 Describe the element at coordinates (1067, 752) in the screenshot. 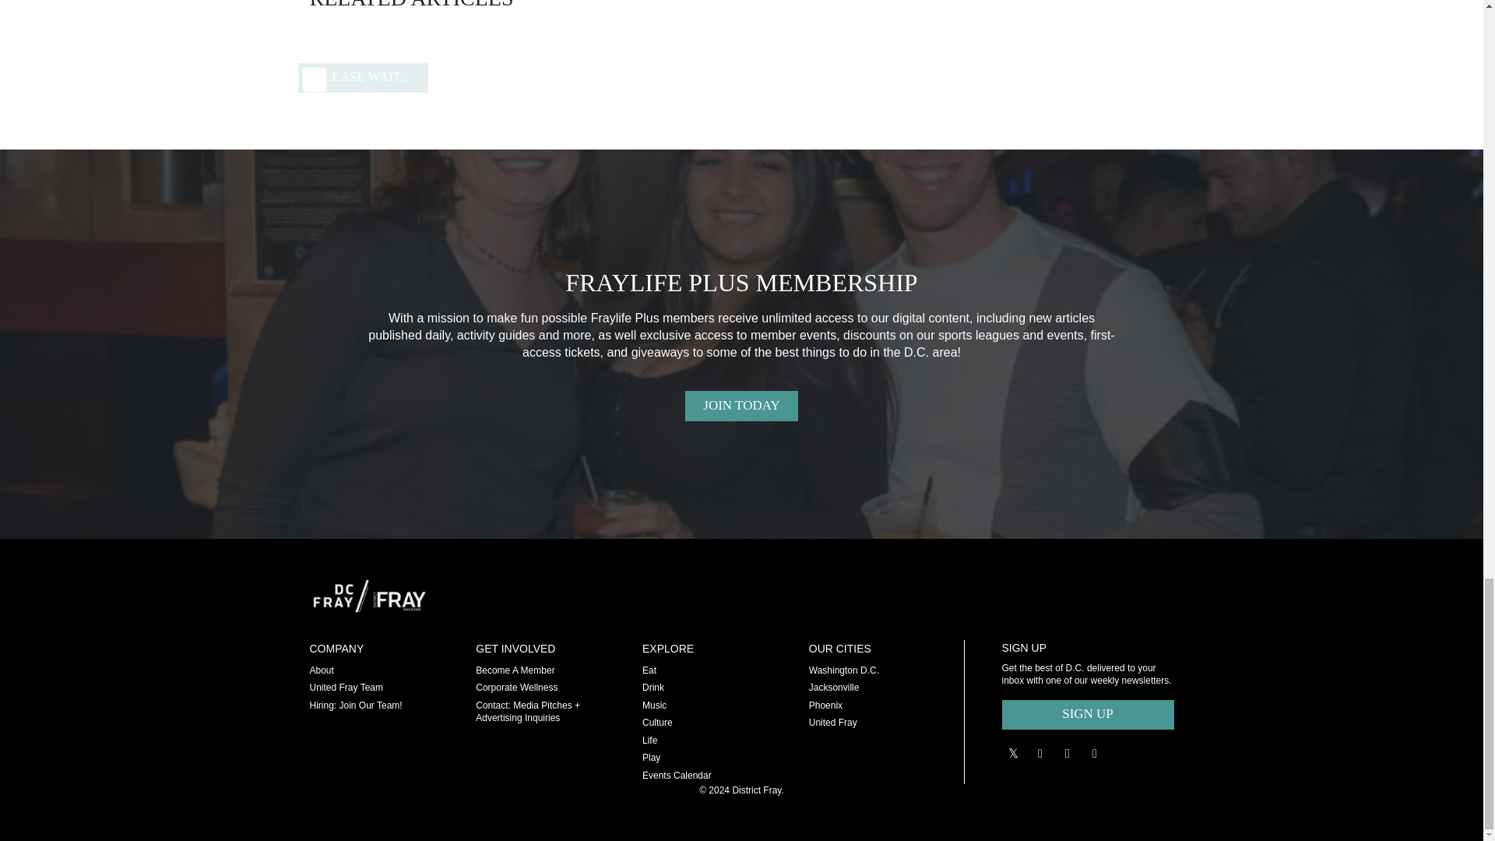

I see `Facebook share` at that location.